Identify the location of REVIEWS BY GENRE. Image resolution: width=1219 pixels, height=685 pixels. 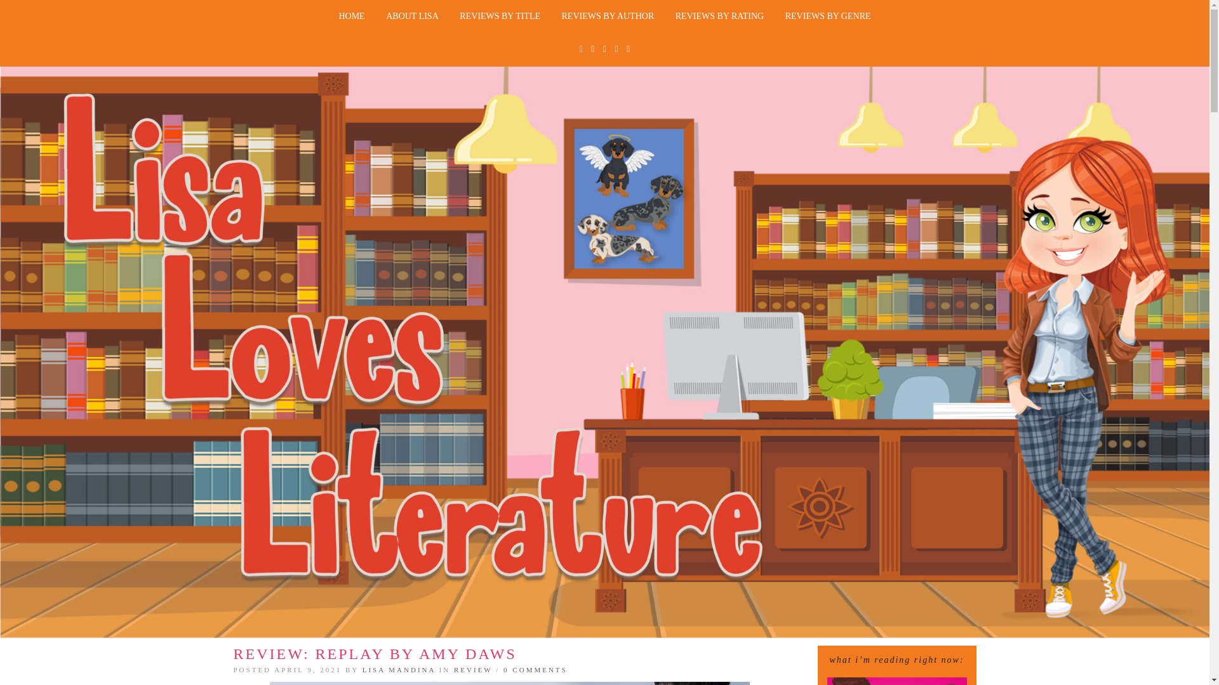
(828, 16).